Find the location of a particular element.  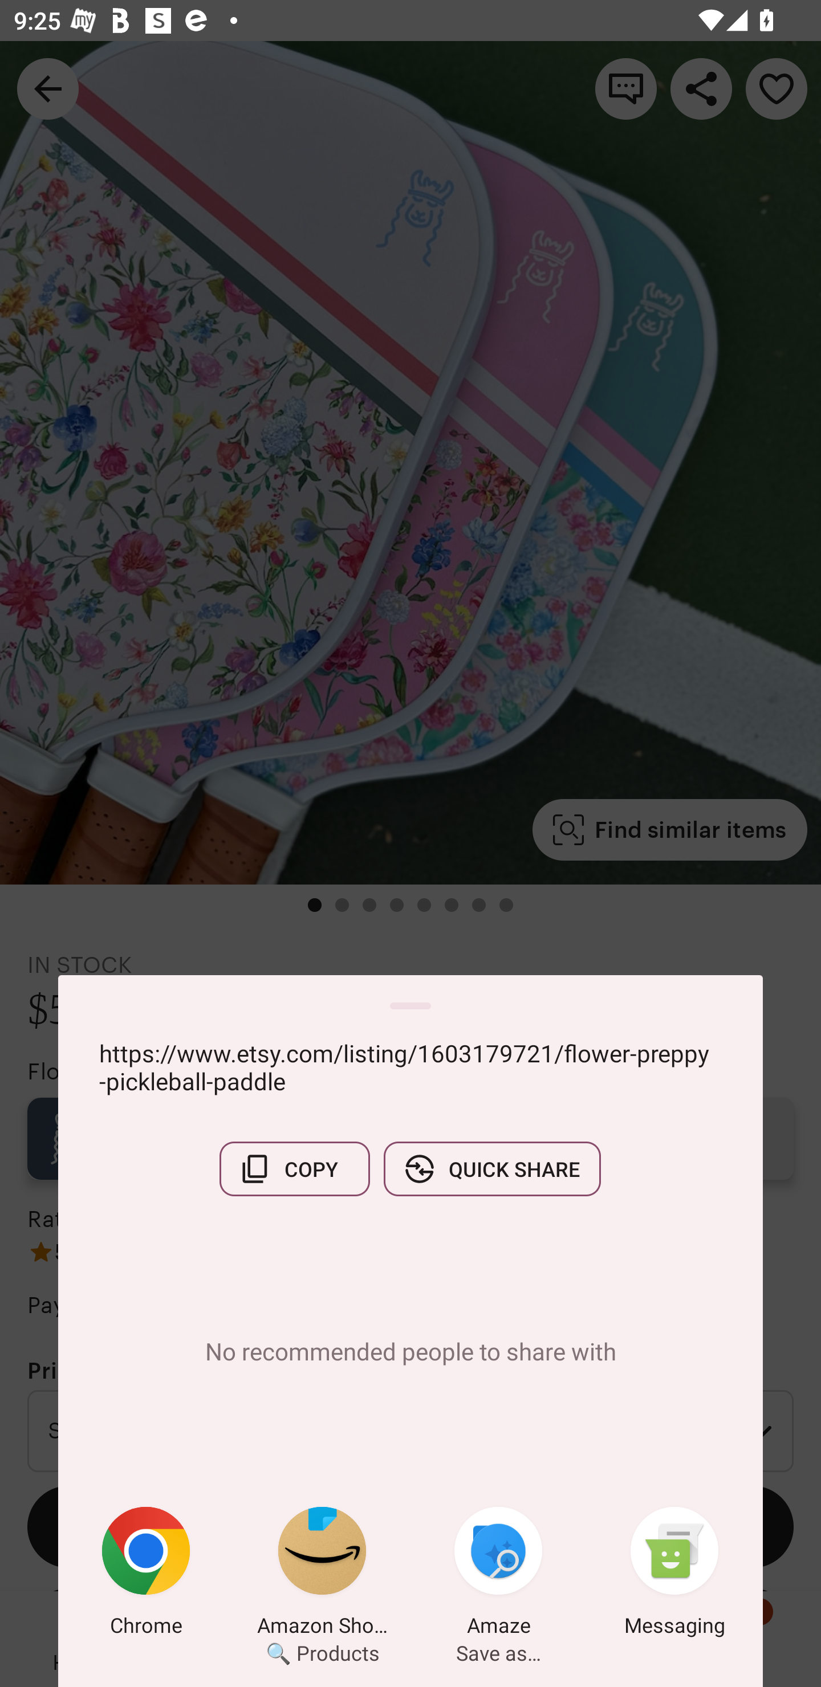

Amazon Shopping 🔍 Products is located at coordinates (322, 1575).